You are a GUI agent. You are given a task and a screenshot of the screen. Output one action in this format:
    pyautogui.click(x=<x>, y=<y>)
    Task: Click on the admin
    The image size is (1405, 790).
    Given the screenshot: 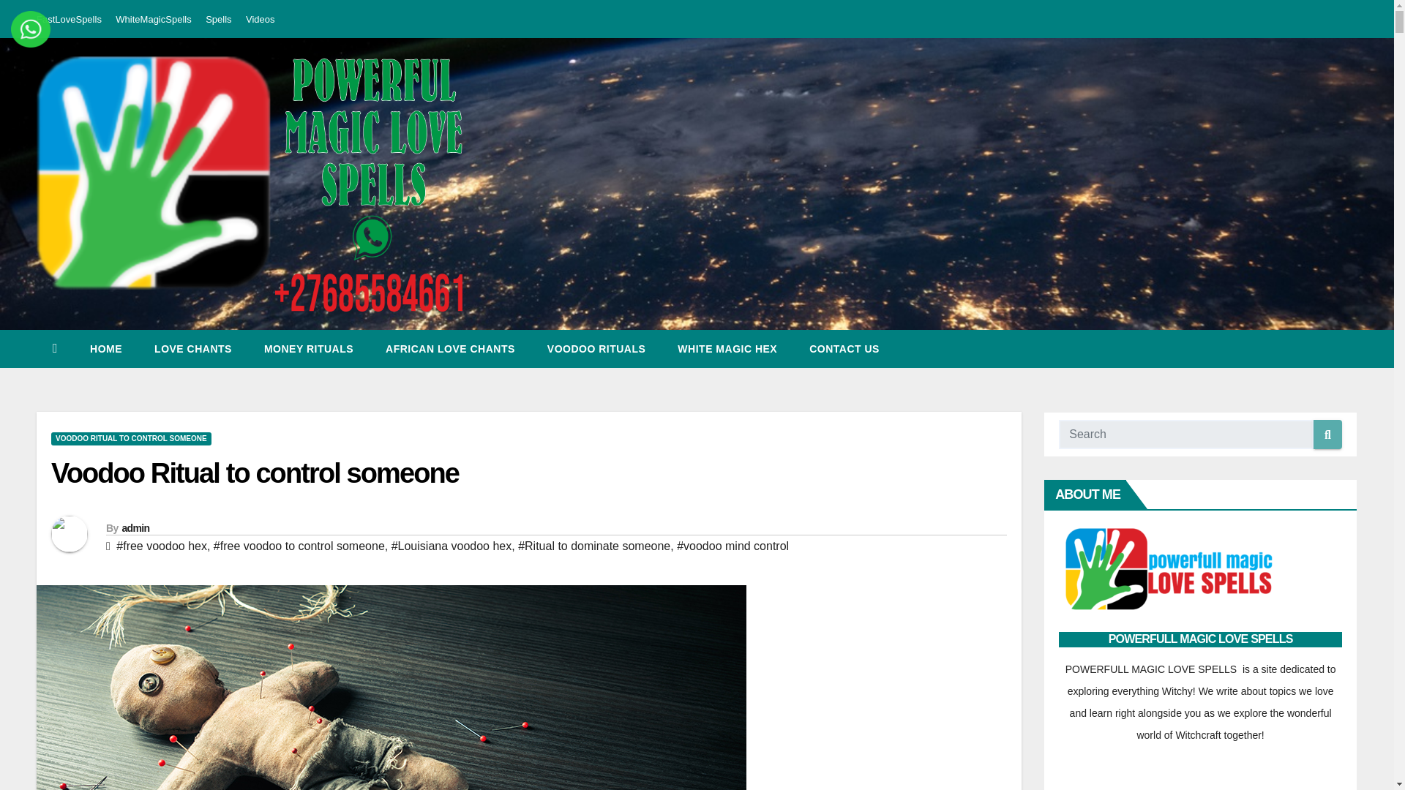 What is the action you would take?
    pyautogui.click(x=135, y=528)
    